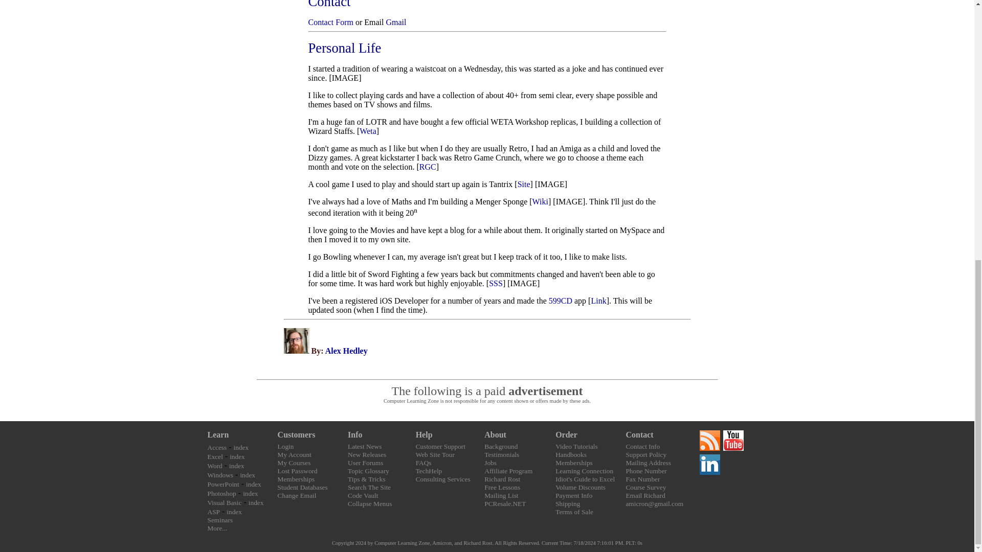  What do you see at coordinates (241, 448) in the screenshot?
I see `index` at bounding box center [241, 448].